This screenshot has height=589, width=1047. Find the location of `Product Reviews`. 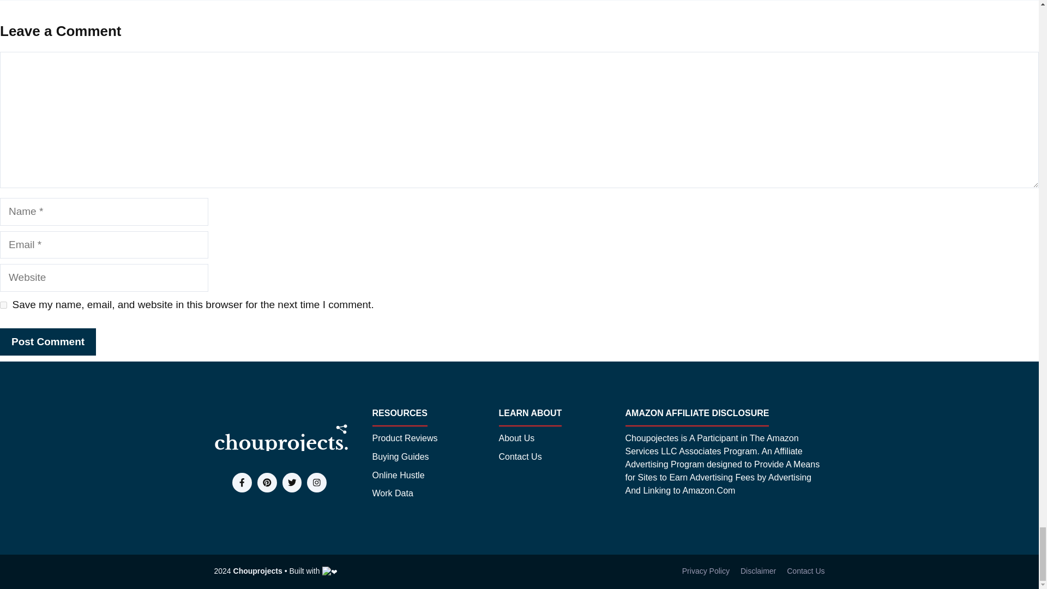

Product Reviews is located at coordinates (405, 438).